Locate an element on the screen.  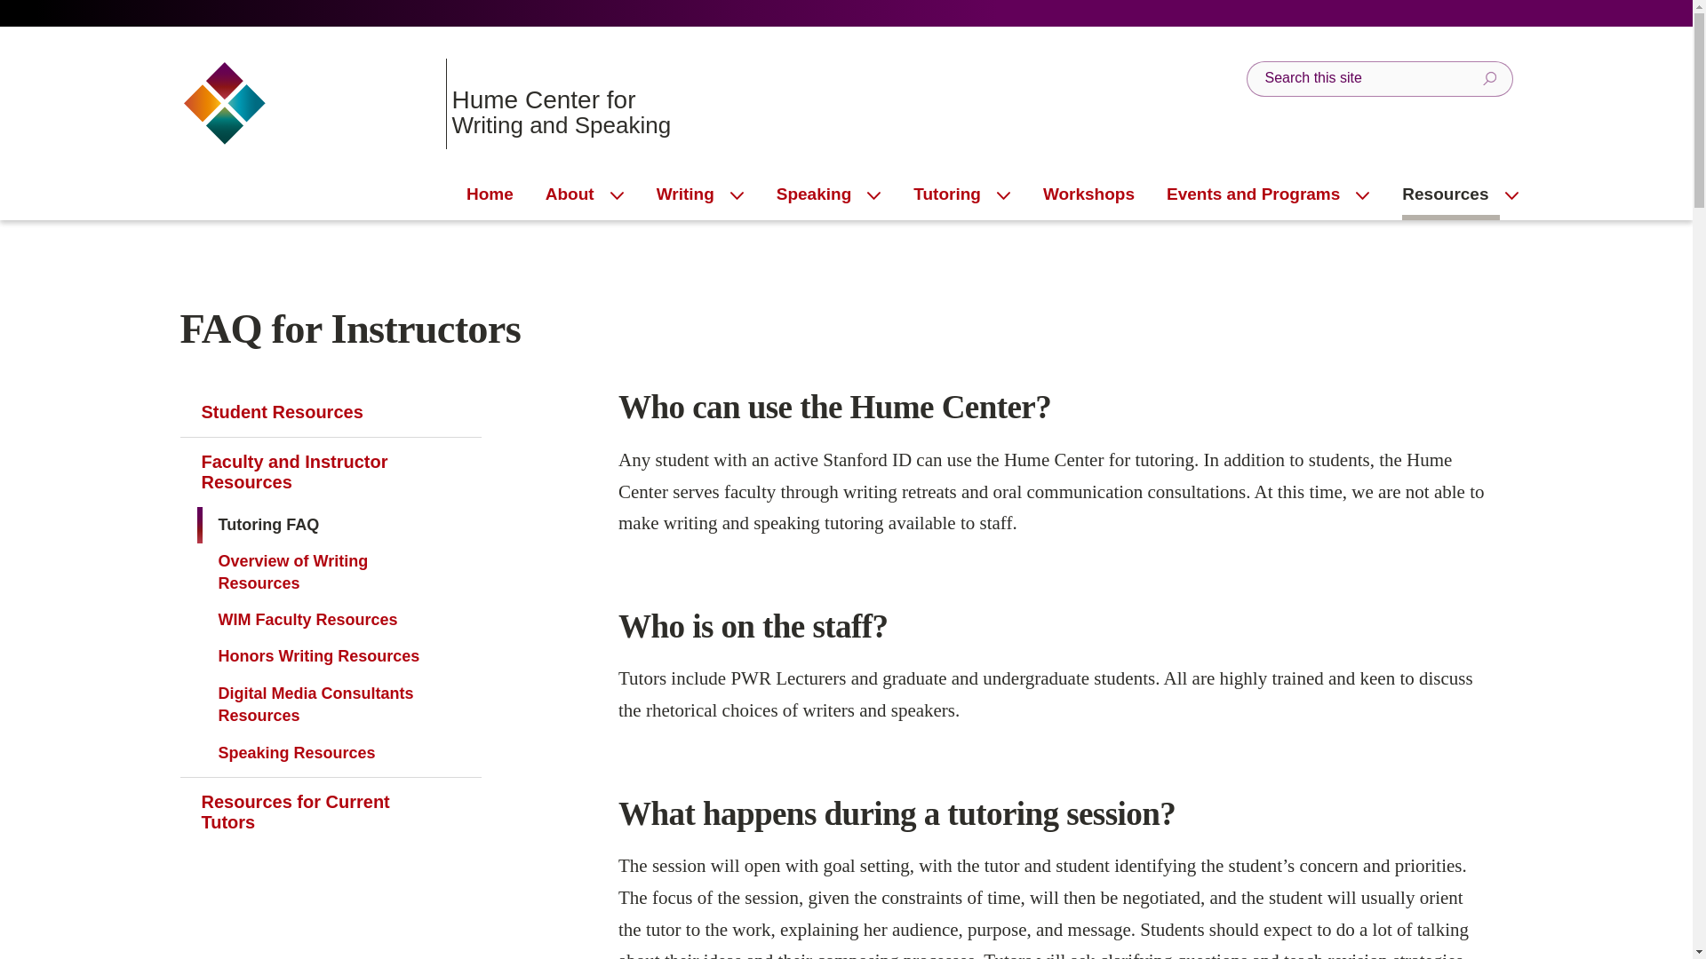
Undergrad is located at coordinates (489, 195).